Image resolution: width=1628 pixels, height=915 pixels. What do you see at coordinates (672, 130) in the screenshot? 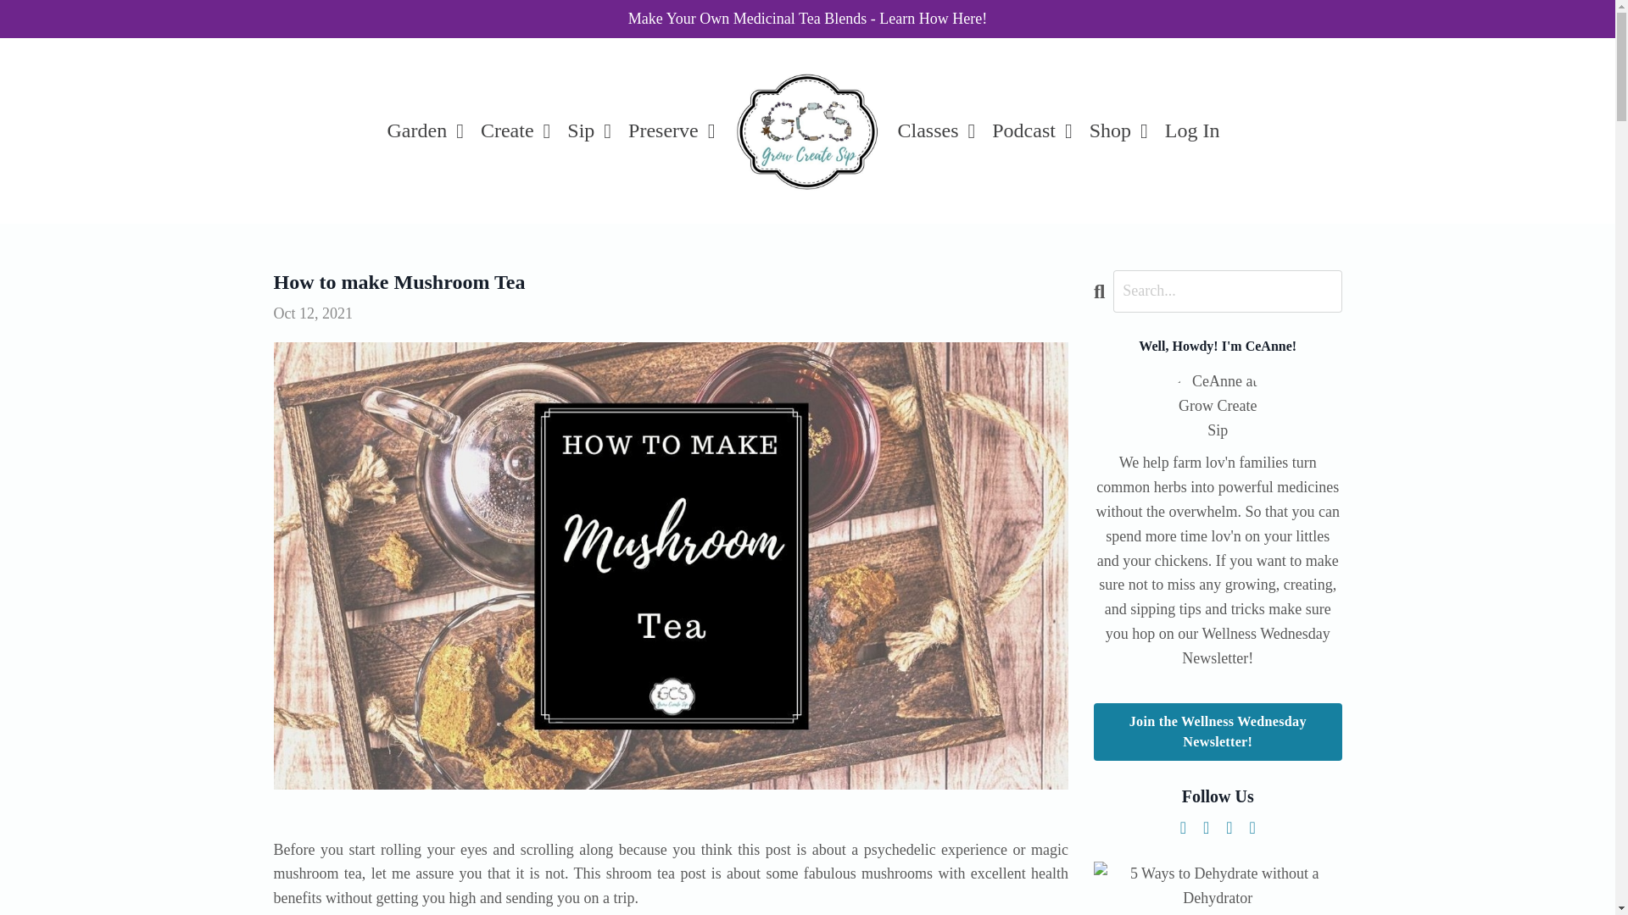
I see `Preserve` at bounding box center [672, 130].